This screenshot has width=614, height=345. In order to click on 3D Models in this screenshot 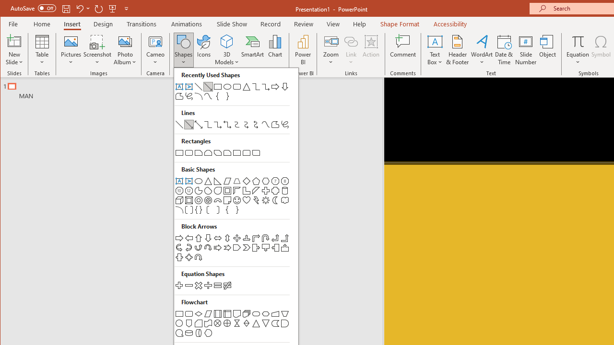, I will do `click(226, 41)`.